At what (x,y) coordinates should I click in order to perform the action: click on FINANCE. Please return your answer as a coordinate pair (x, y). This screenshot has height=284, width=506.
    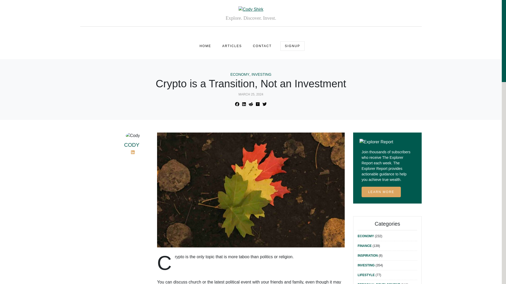
    Looking at the image, I should click on (364, 246).